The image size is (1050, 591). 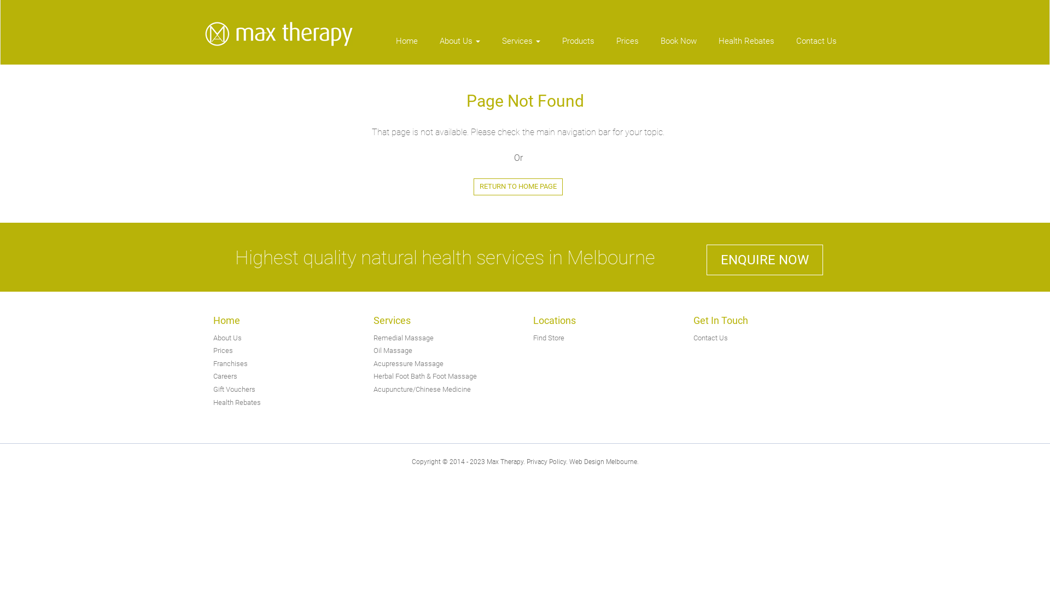 What do you see at coordinates (460, 46) in the screenshot?
I see `About Us` at bounding box center [460, 46].